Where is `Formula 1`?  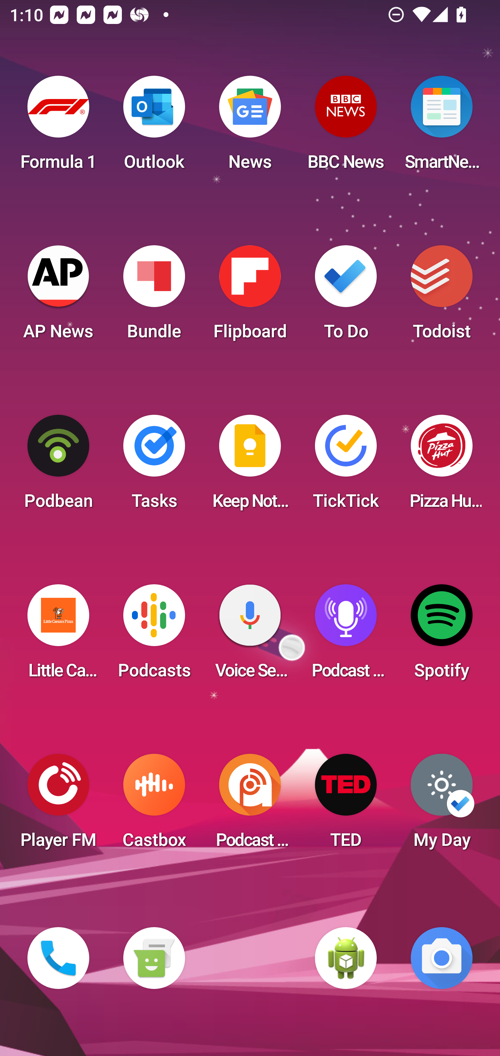
Formula 1 is located at coordinates (58, 127).